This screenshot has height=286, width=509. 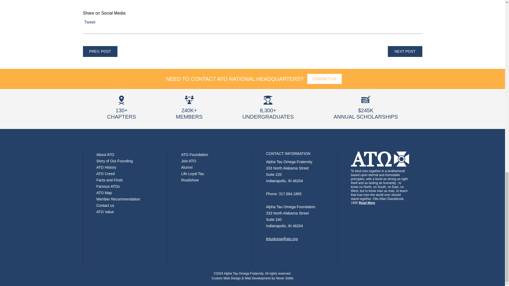 What do you see at coordinates (195, 154) in the screenshot?
I see `ATO Foundation` at bounding box center [195, 154].